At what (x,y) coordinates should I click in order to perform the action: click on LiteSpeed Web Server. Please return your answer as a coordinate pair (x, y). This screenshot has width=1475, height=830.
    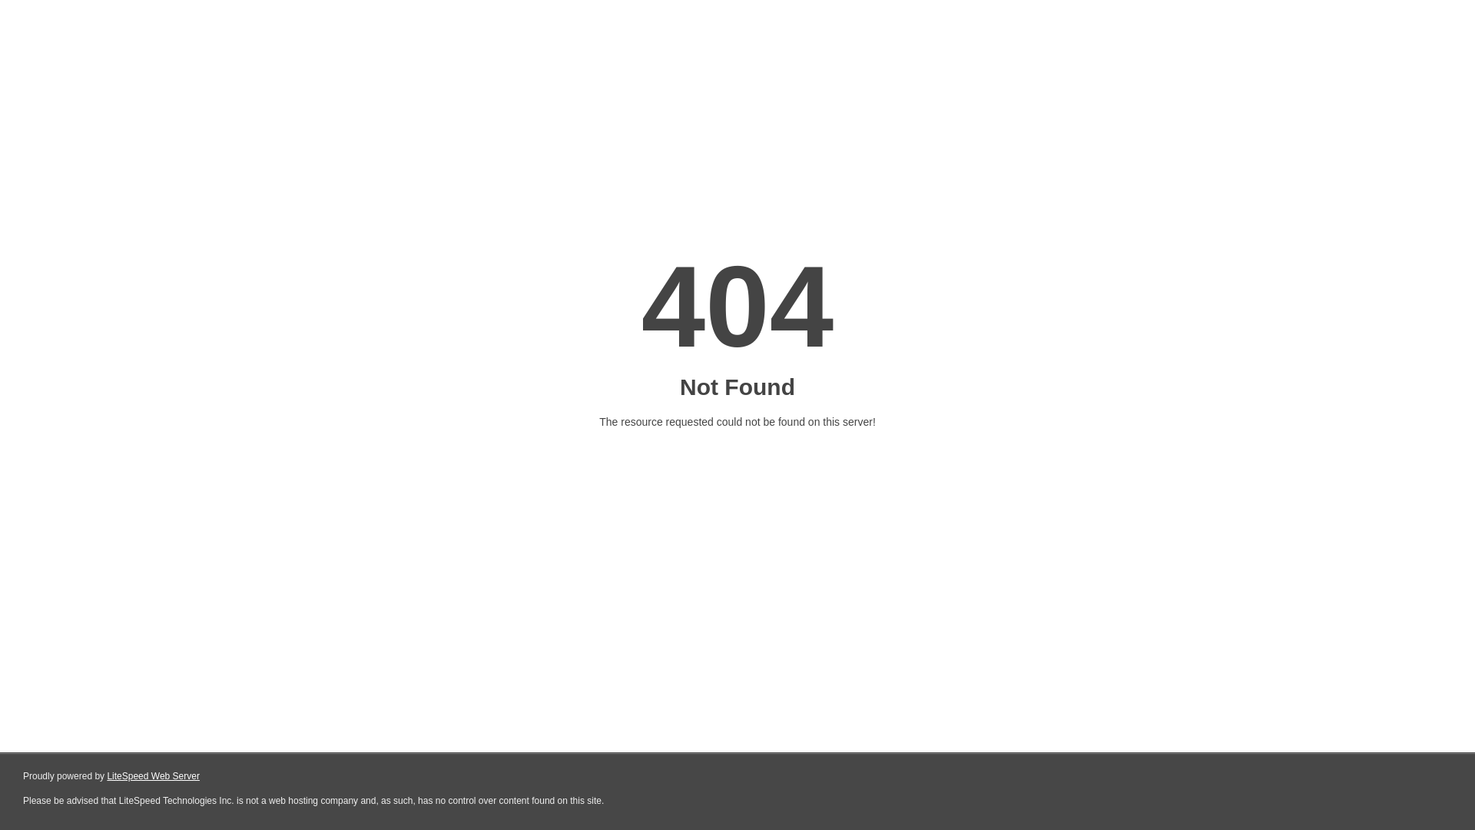
    Looking at the image, I should click on (154, 776).